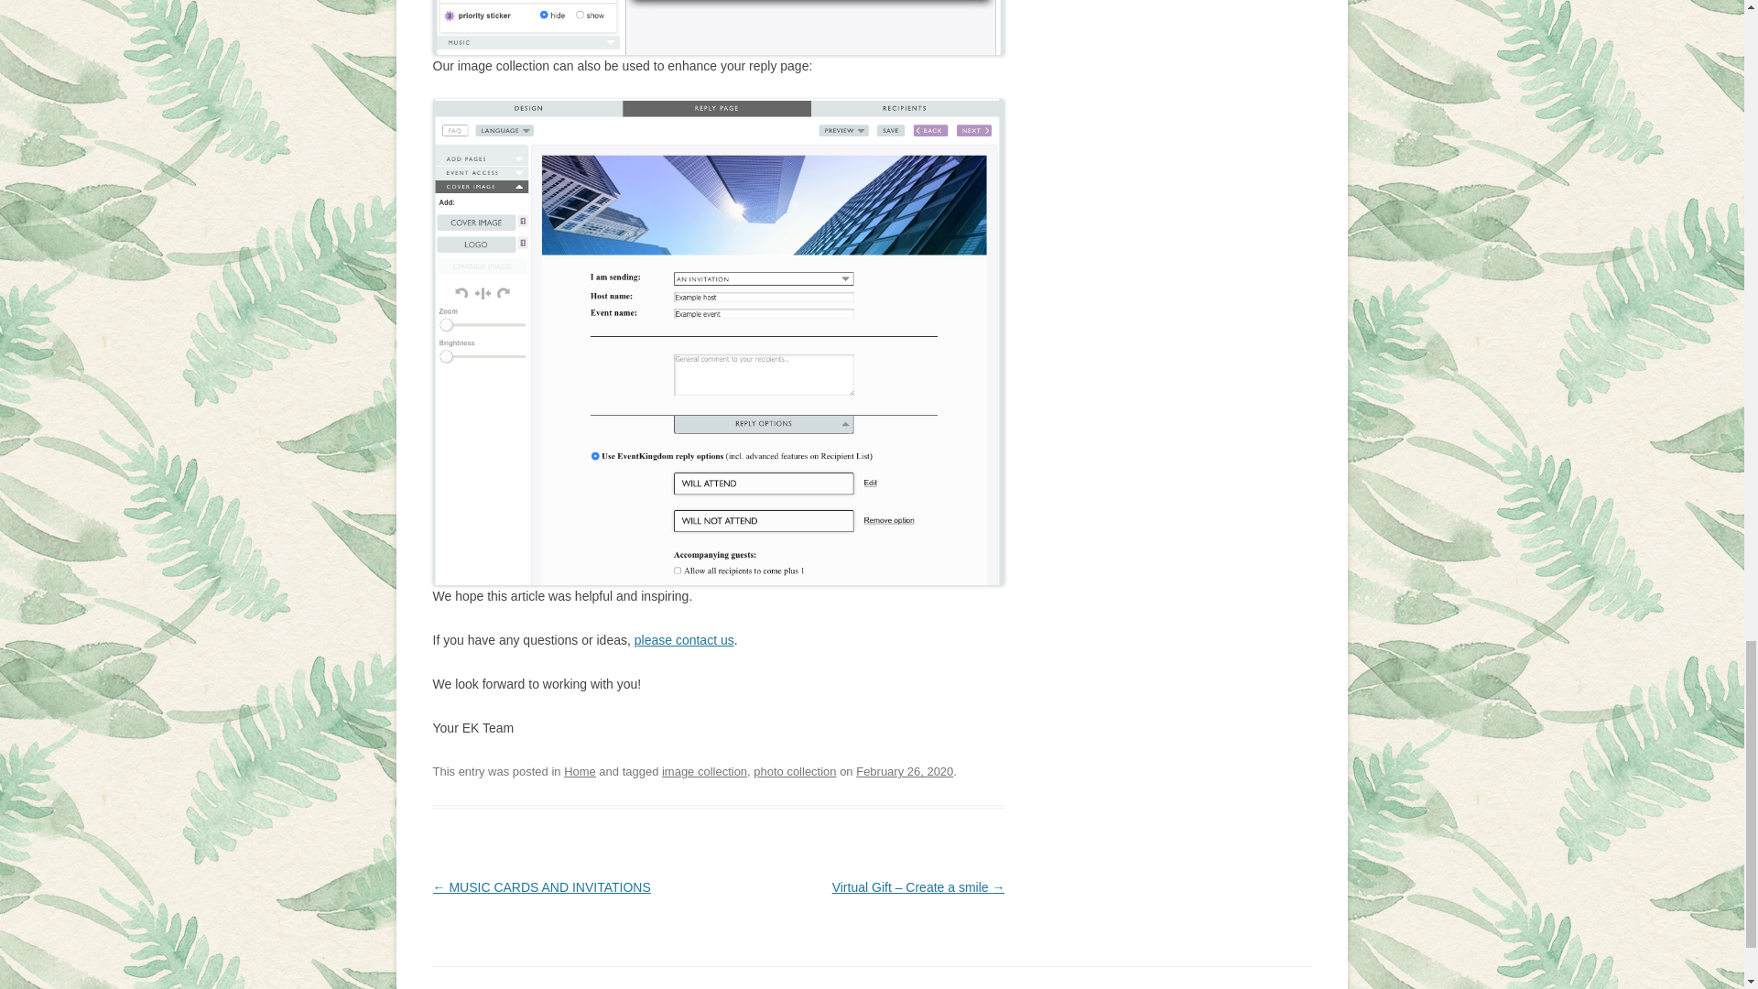 This screenshot has height=989, width=1758. I want to click on Home, so click(580, 771).